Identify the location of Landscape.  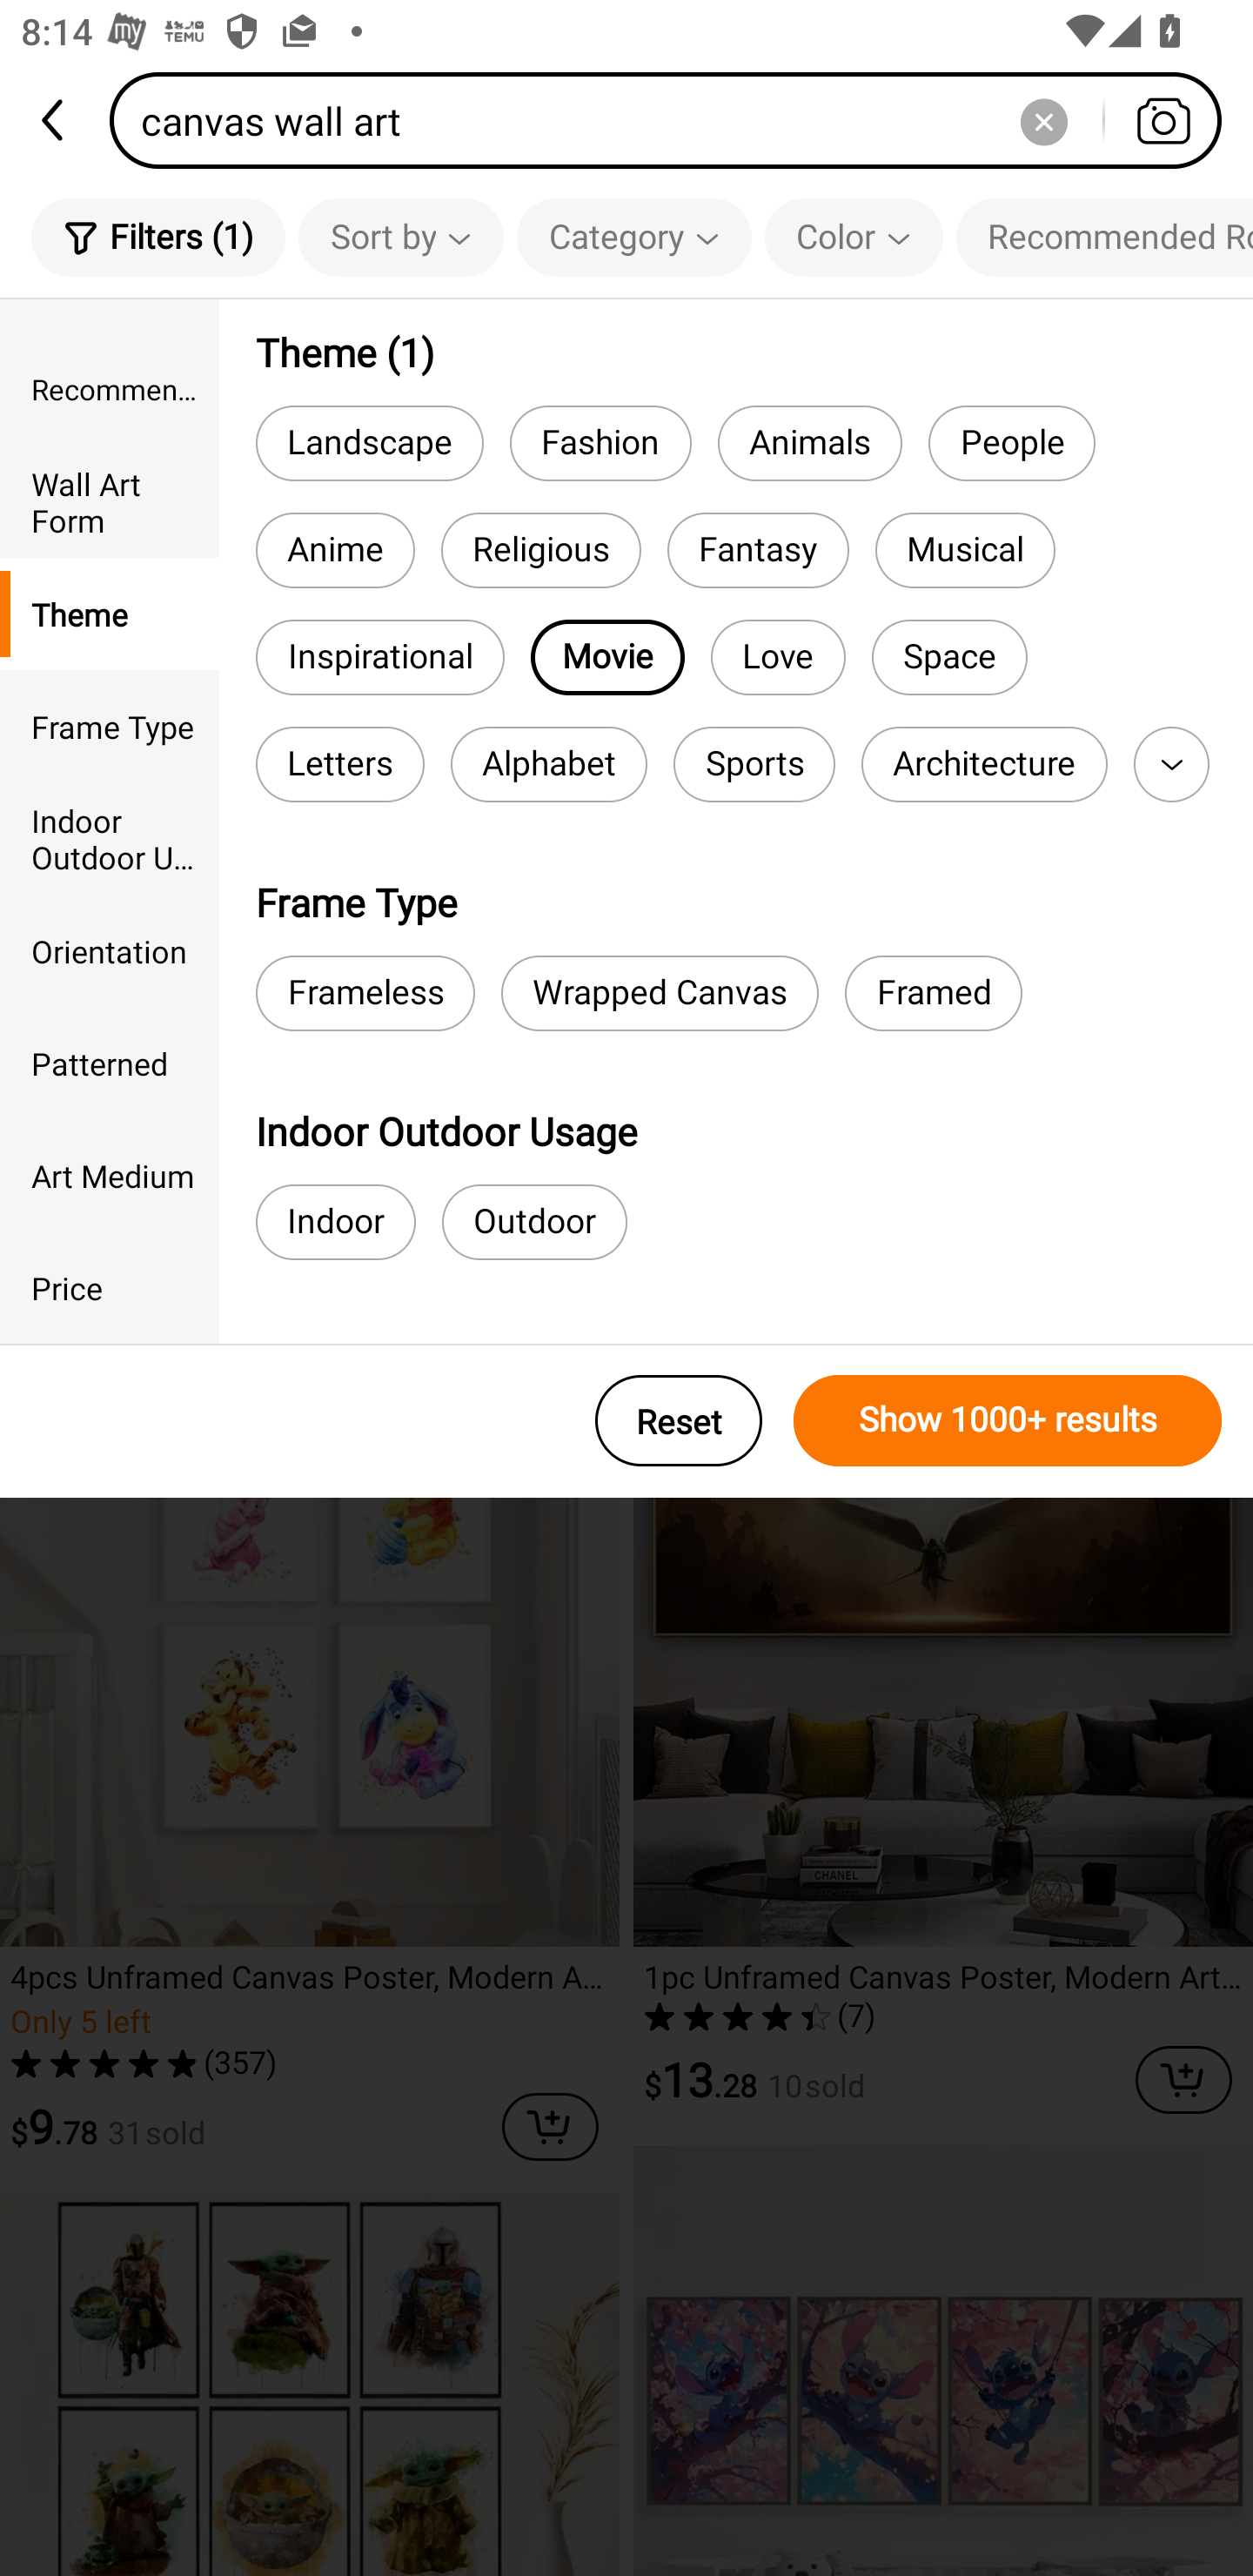
(369, 442).